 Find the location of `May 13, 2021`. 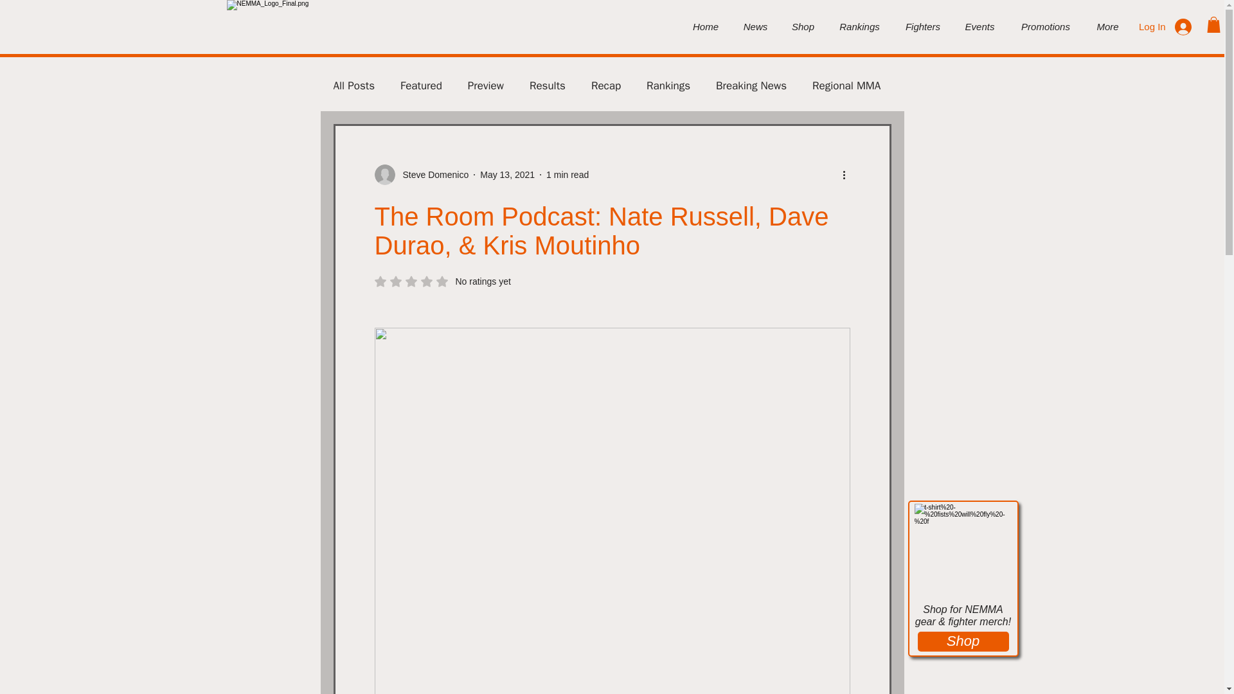

May 13, 2021 is located at coordinates (506, 174).